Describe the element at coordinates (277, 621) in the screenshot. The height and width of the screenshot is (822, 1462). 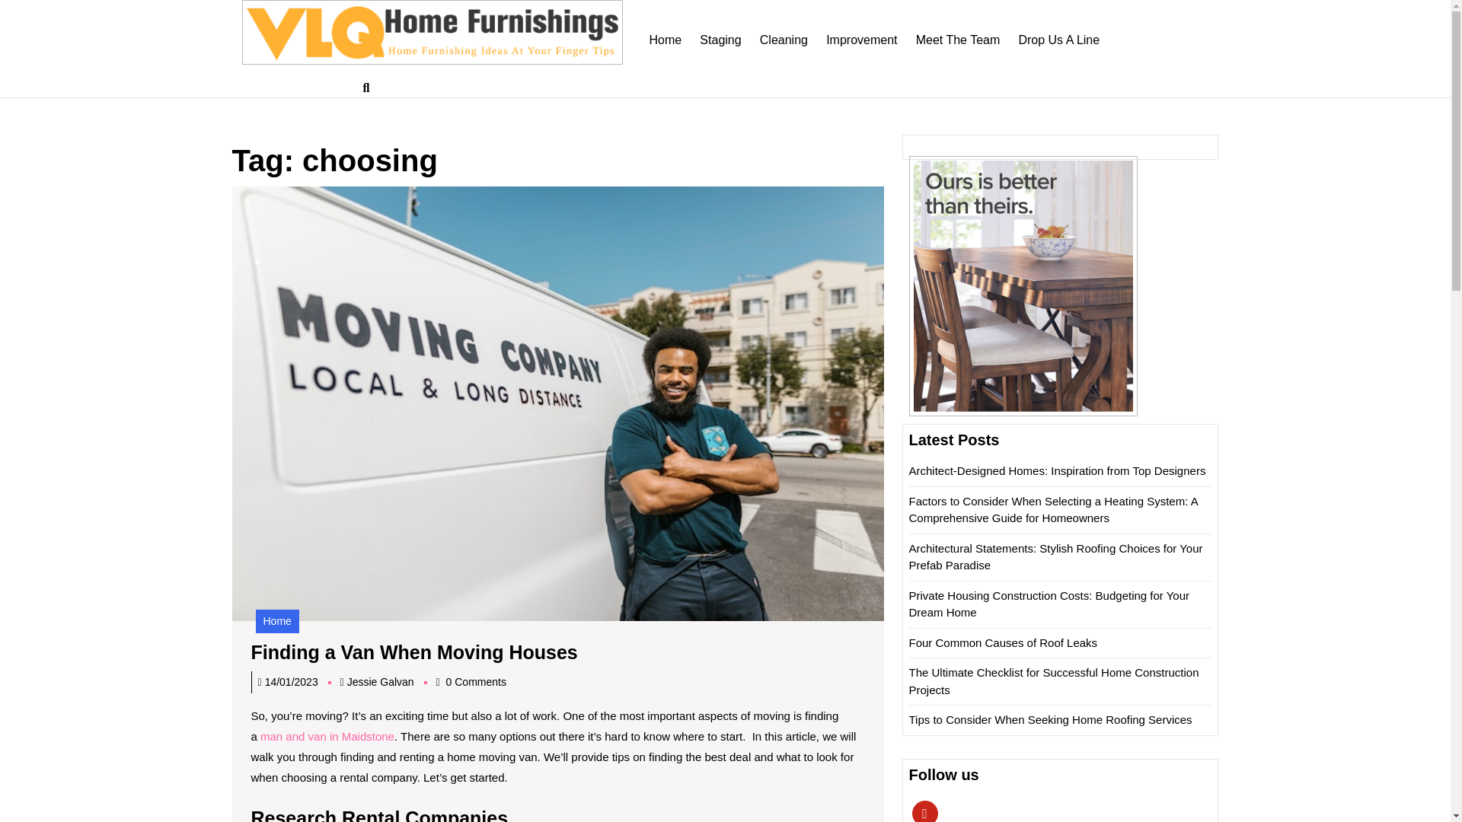
I see `Home` at that location.